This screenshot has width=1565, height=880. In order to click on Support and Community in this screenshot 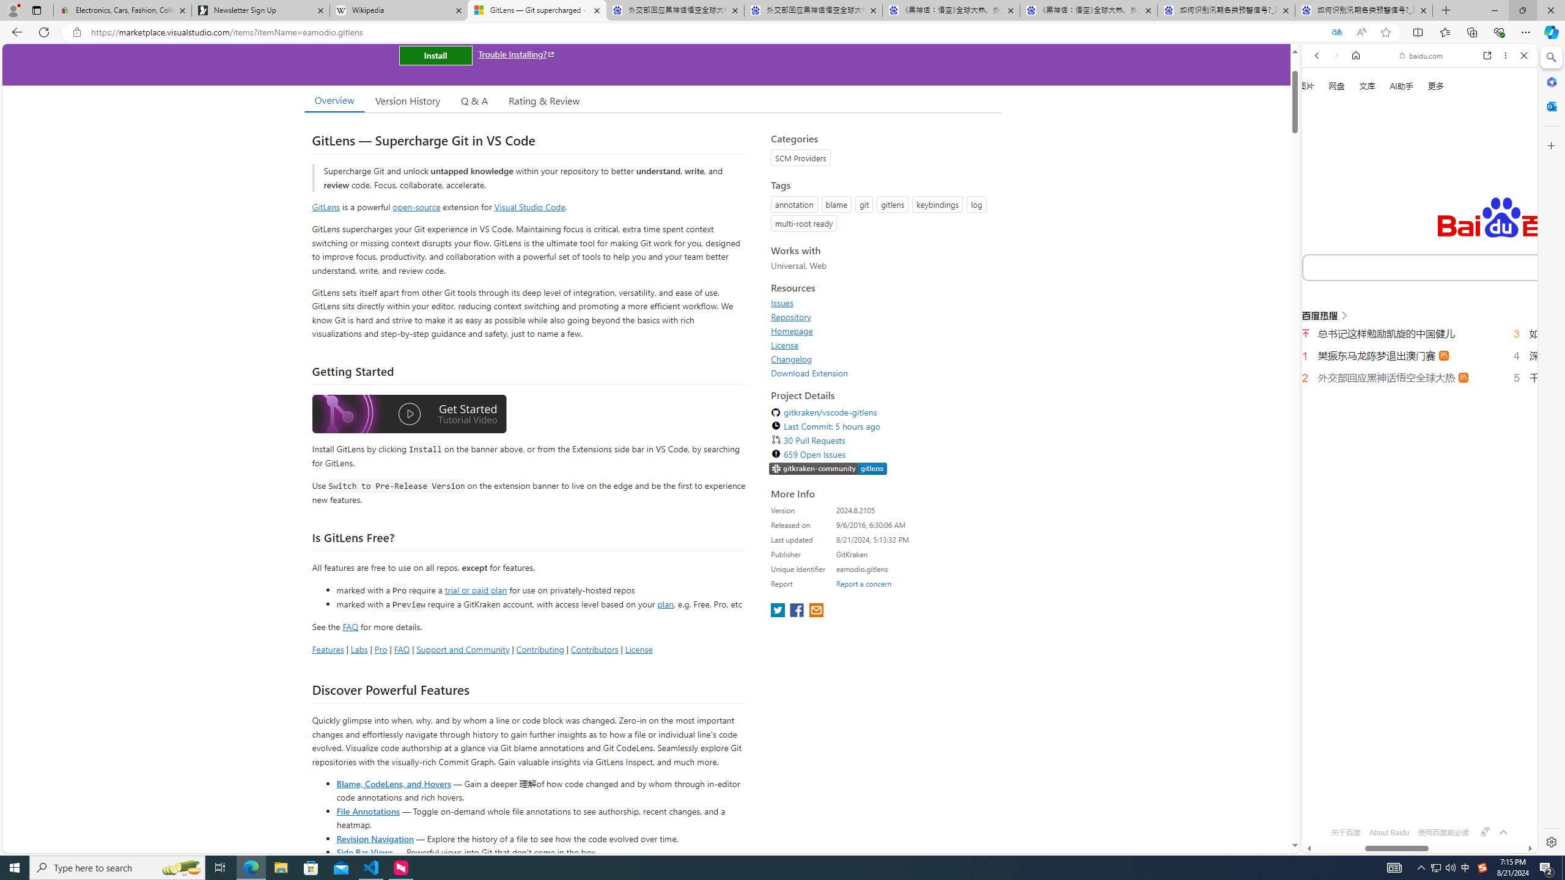, I will do `click(463, 649)`.